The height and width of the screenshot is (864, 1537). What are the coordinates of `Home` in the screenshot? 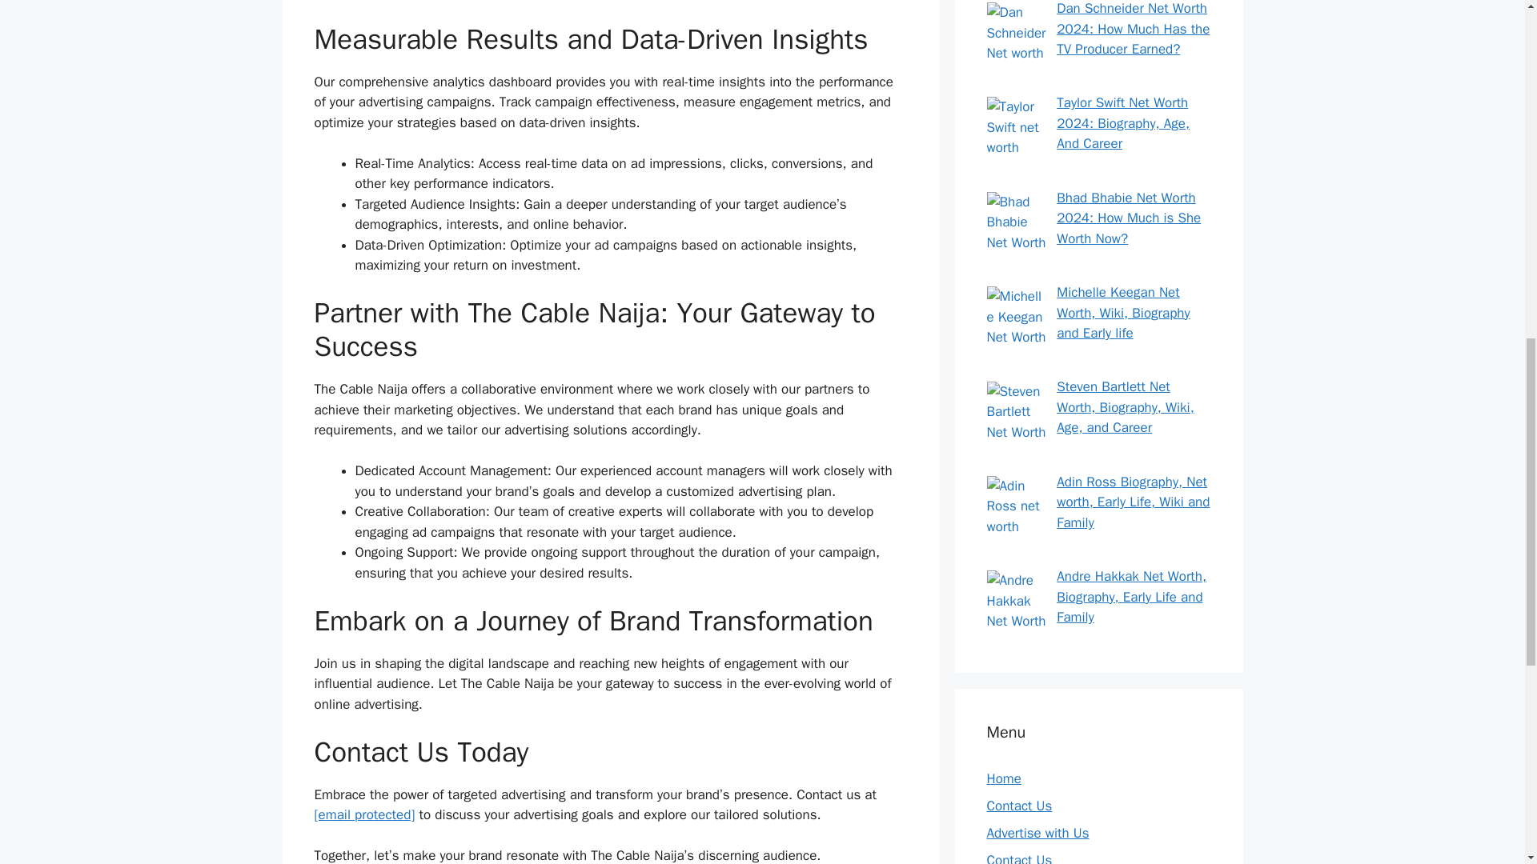 It's located at (1003, 778).